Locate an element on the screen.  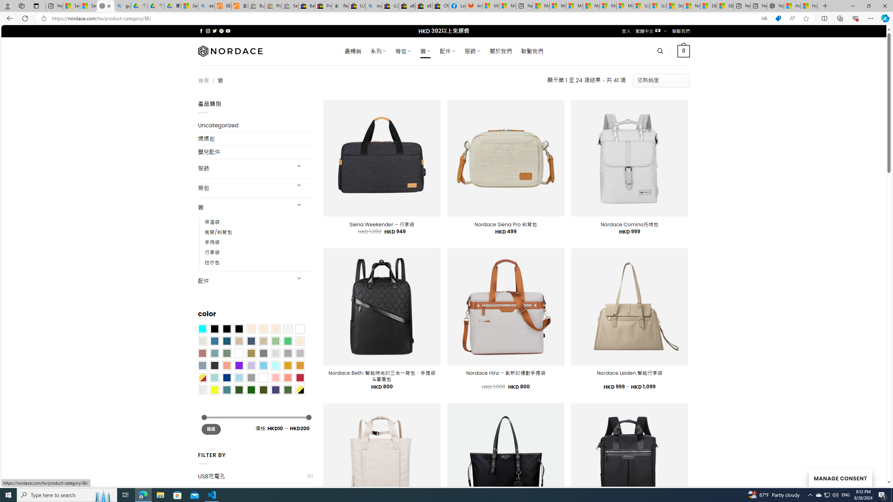
Dull Nickle is located at coordinates (202, 389).